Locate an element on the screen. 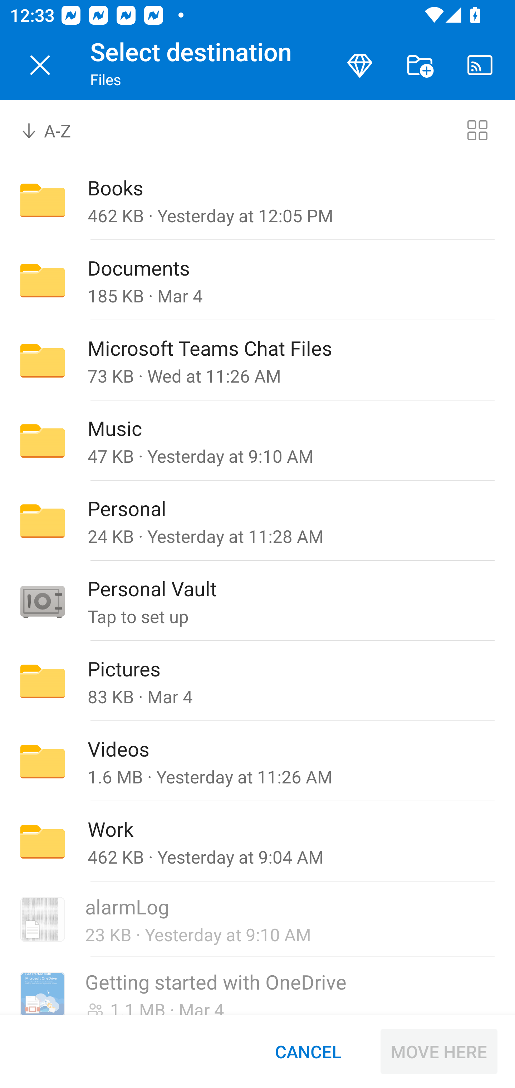 Image resolution: width=515 pixels, height=1088 pixels. CANCEL is located at coordinates (308, 1051).